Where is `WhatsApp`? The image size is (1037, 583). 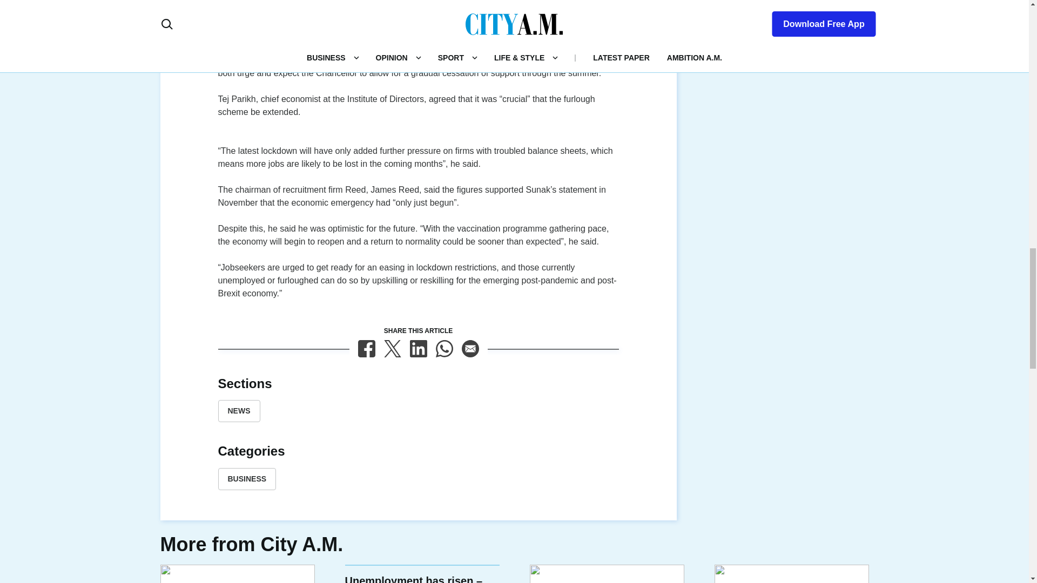 WhatsApp is located at coordinates (444, 349).